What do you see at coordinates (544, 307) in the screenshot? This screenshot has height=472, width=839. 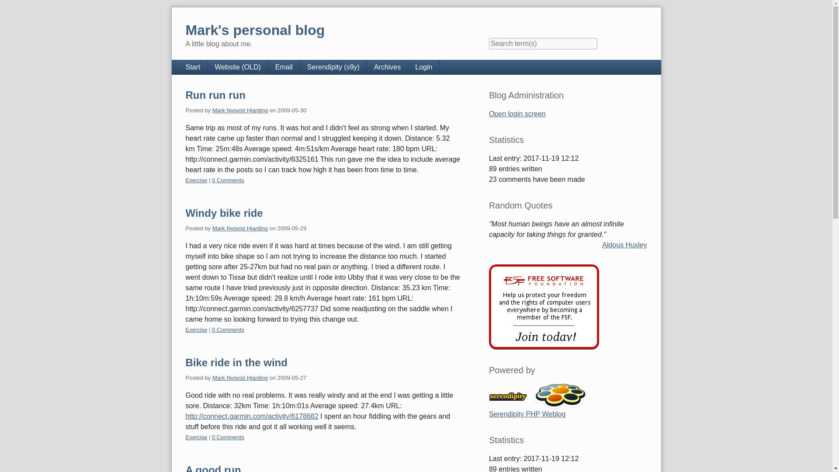 I see `Help protect your freedom, join the Free Software Foundation` at bounding box center [544, 307].